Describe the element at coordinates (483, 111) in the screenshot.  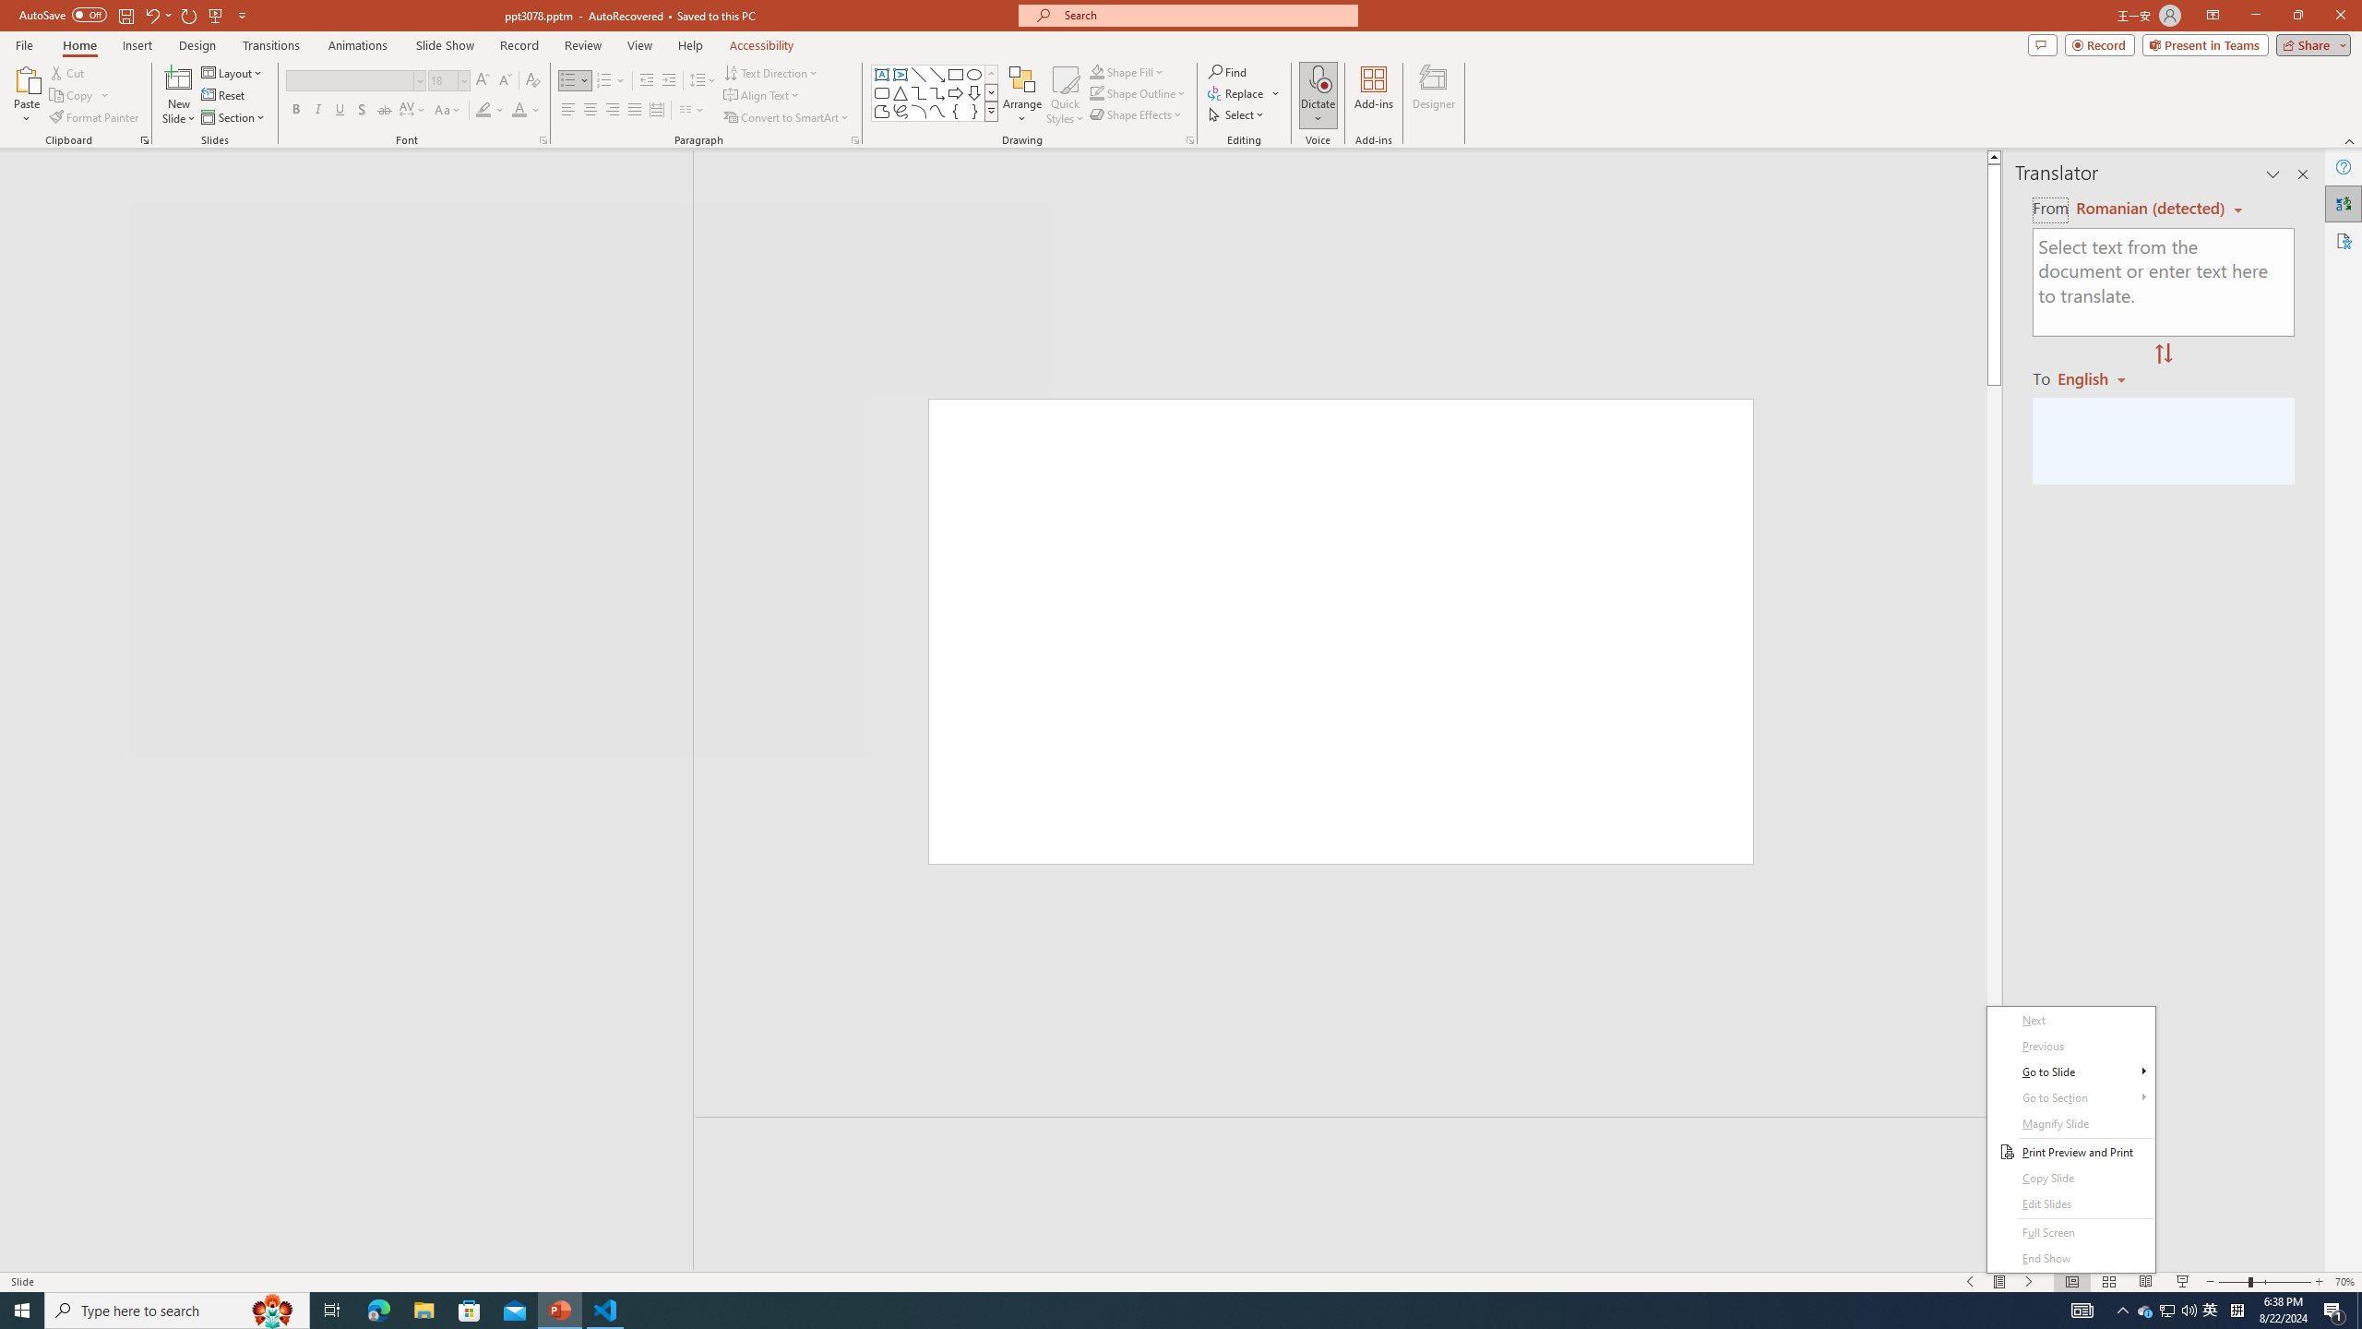
I see `Text Highlight Color Yellow` at that location.